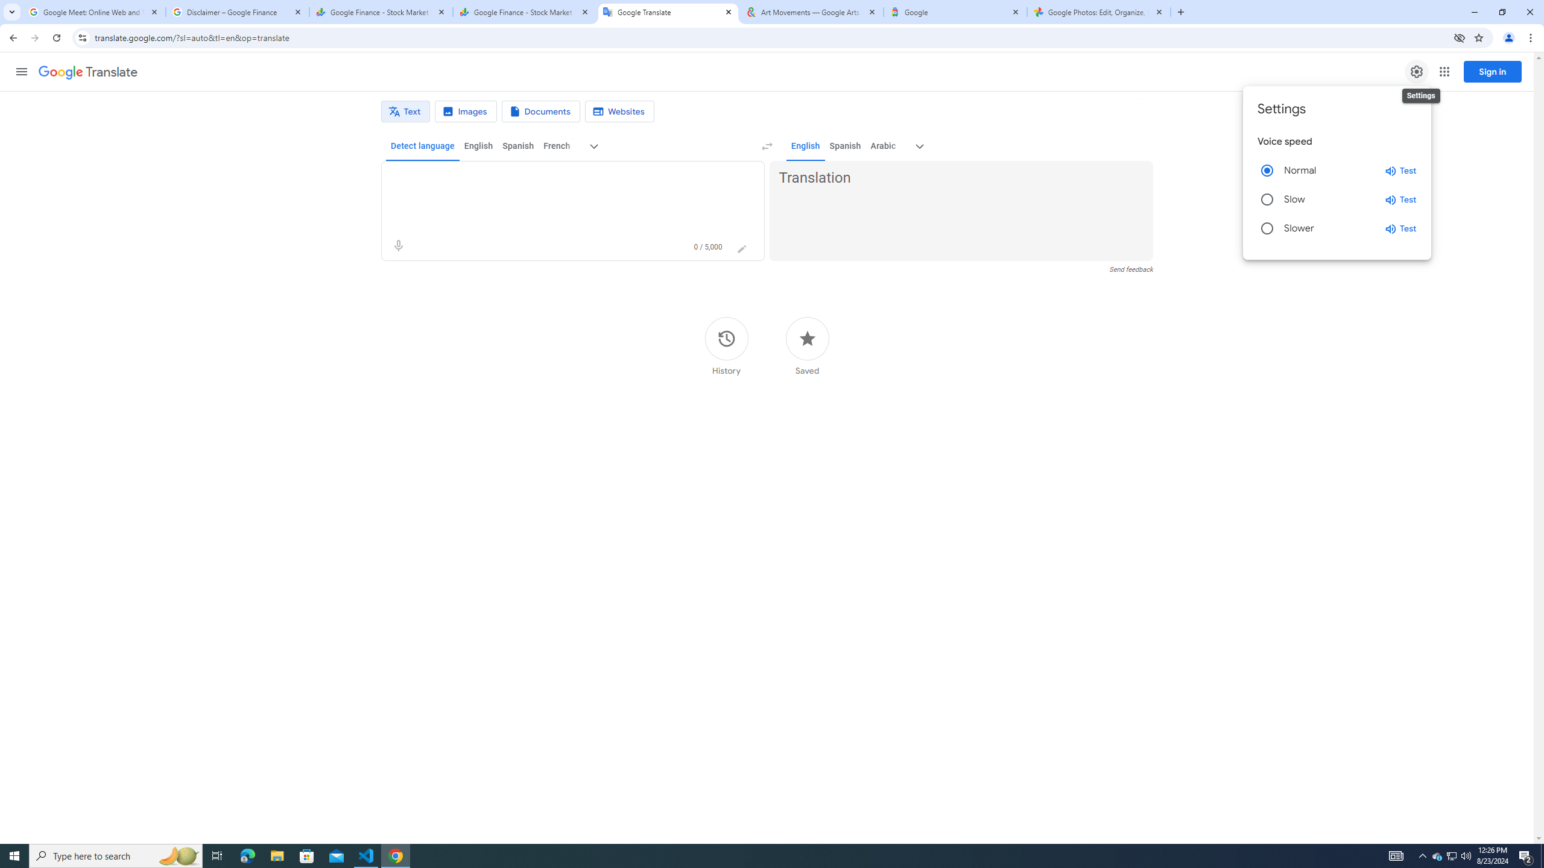  I want to click on Website translation, so click(620, 112).